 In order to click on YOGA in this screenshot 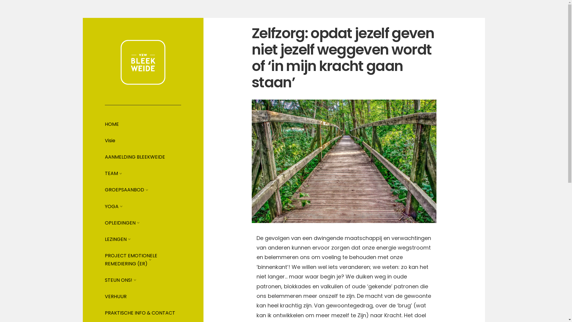, I will do `click(112, 206)`.